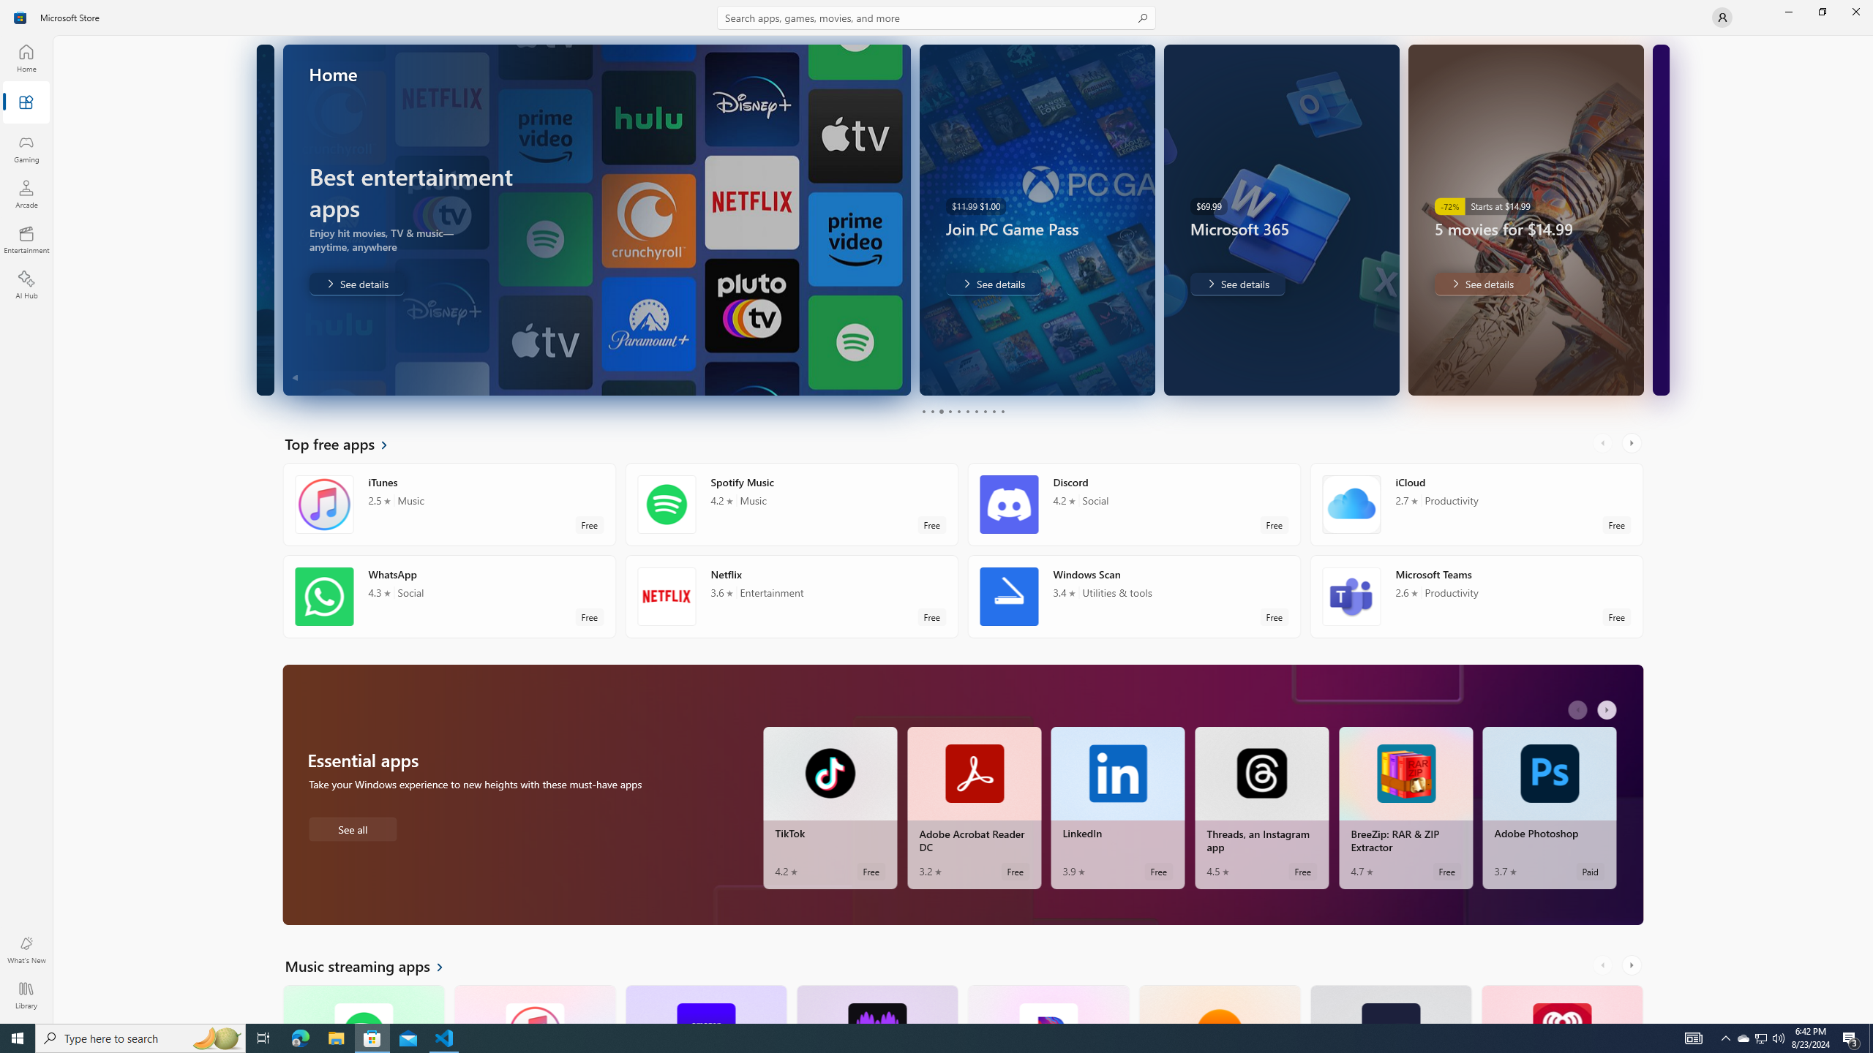 The image size is (1873, 1053). What do you see at coordinates (1048, 1003) in the screenshot?
I see `Pandora. Average rating of 4.5 out of five stars. Free  ` at bounding box center [1048, 1003].